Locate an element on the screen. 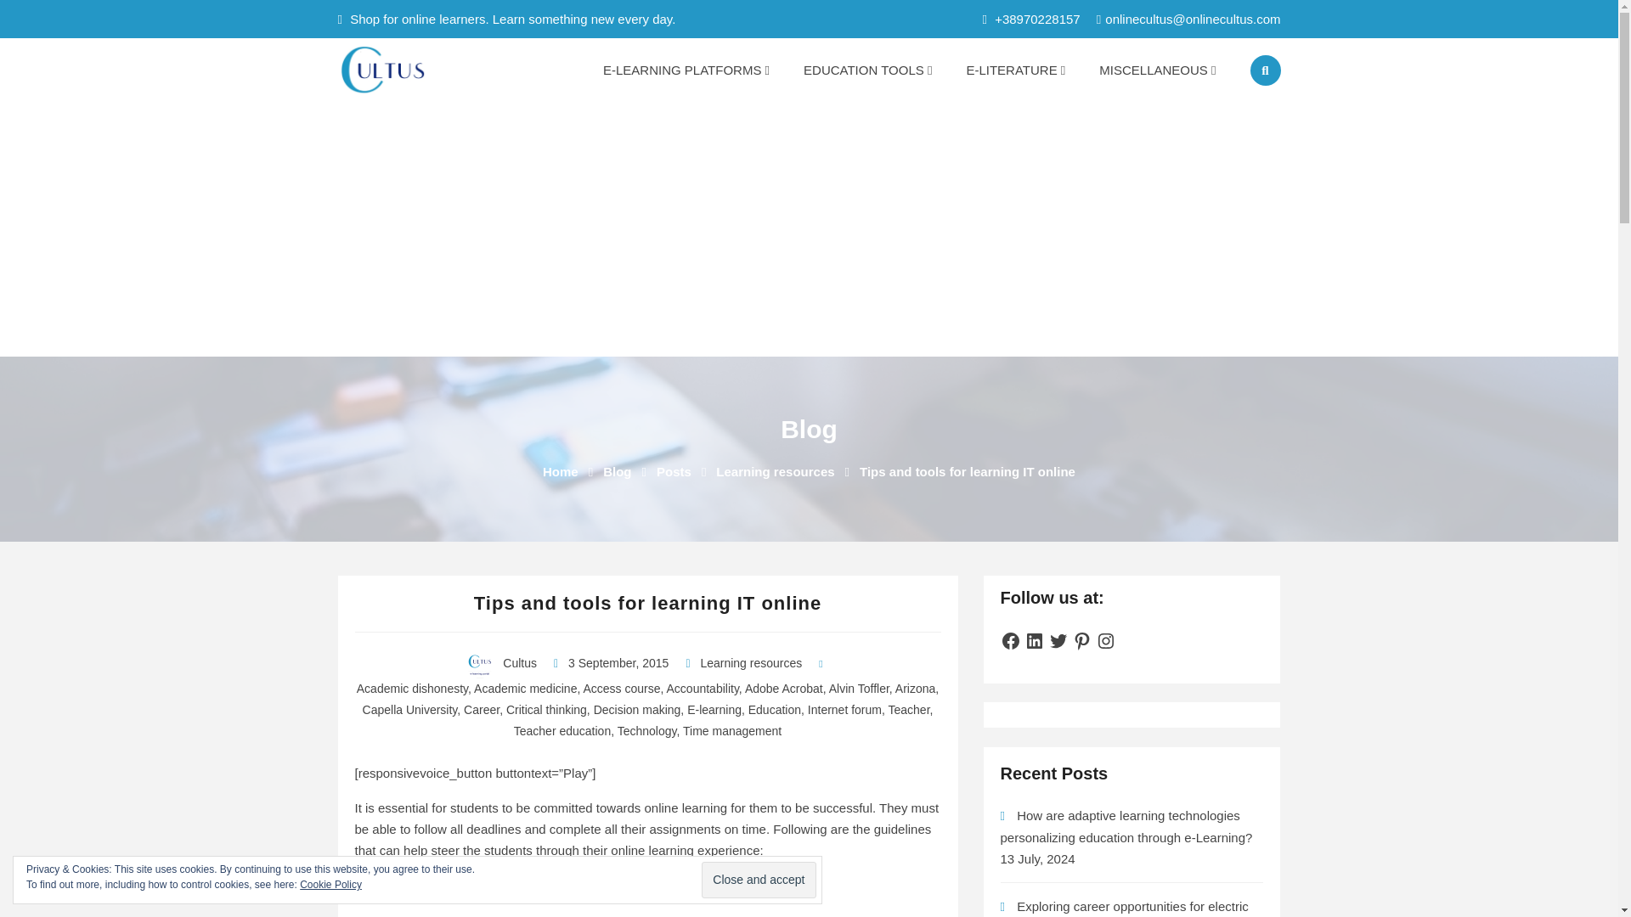 The image size is (1631, 917). Close and accept is located at coordinates (758, 880).